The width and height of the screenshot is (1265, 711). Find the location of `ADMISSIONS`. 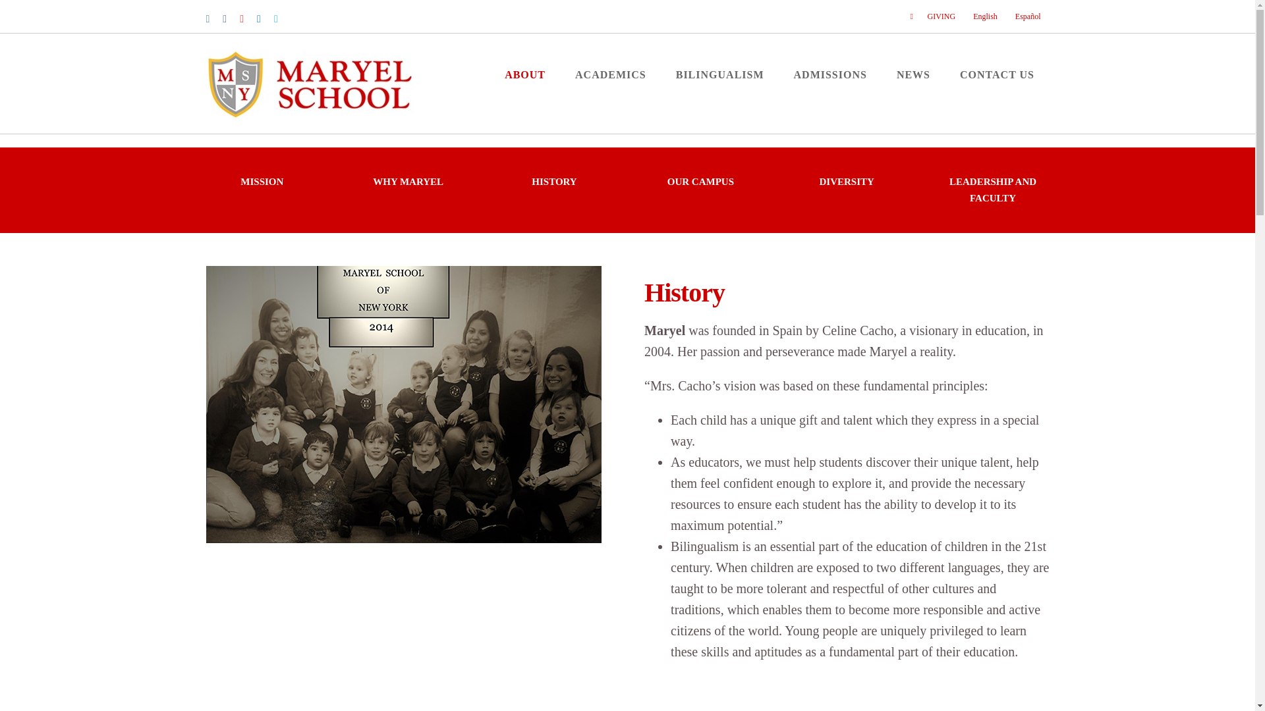

ADMISSIONS is located at coordinates (830, 75).